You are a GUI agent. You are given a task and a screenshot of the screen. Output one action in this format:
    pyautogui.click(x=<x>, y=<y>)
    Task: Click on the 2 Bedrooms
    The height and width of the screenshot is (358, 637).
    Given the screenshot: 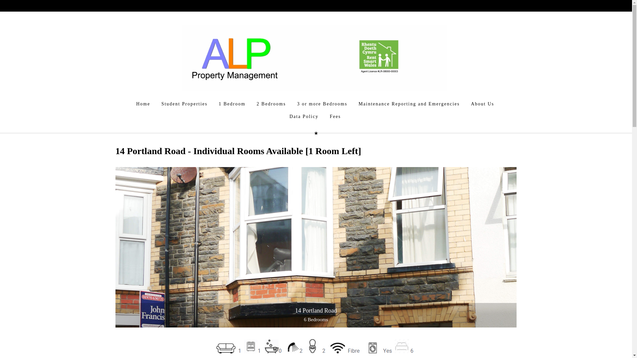 What is the action you would take?
    pyautogui.click(x=271, y=104)
    